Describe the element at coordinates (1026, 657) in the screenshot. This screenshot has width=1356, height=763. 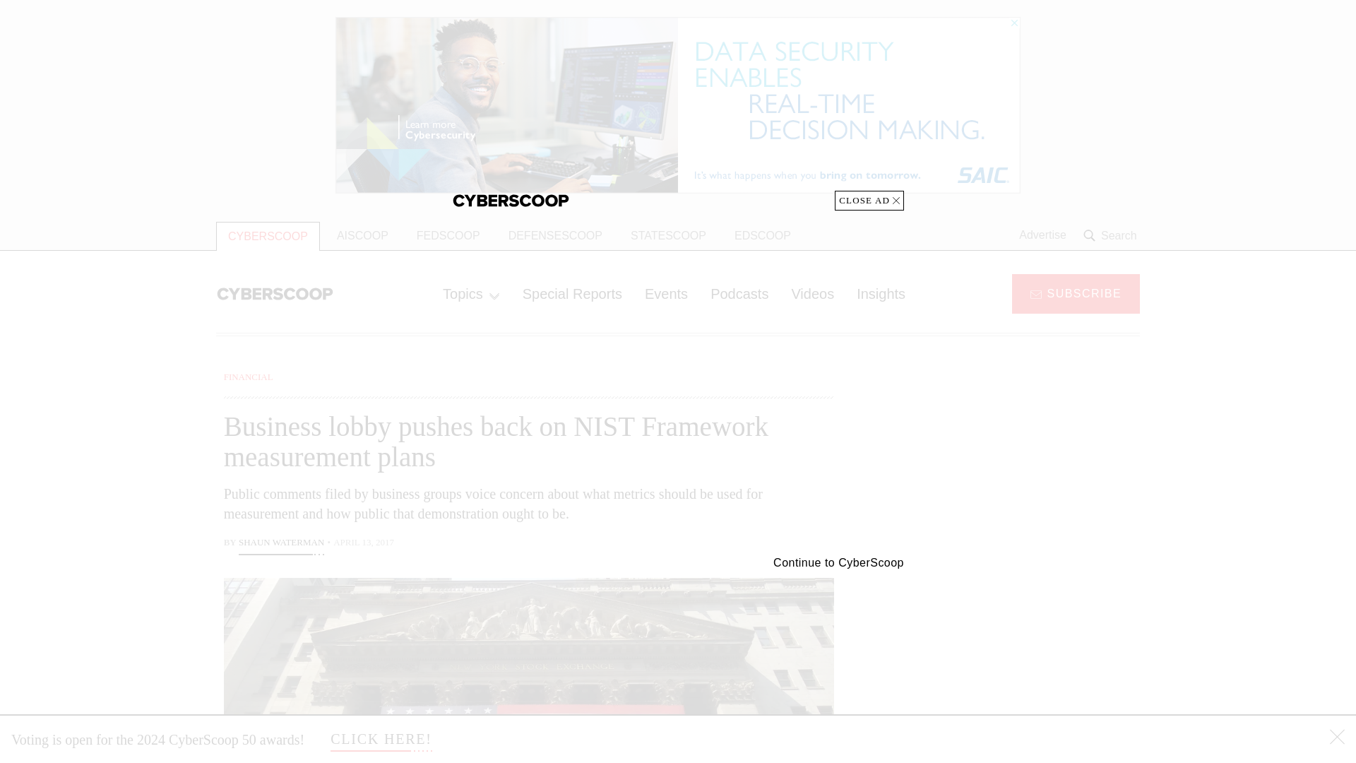
I see `3rd party ad content` at that location.